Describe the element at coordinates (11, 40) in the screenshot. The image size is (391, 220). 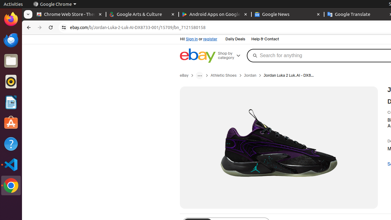
I see `Thunderbird Mail` at that location.